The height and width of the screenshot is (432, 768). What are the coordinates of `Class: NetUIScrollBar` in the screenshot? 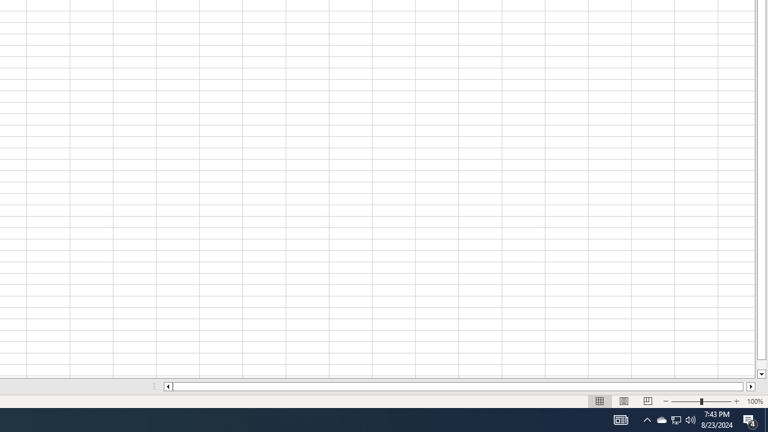 It's located at (460, 386).